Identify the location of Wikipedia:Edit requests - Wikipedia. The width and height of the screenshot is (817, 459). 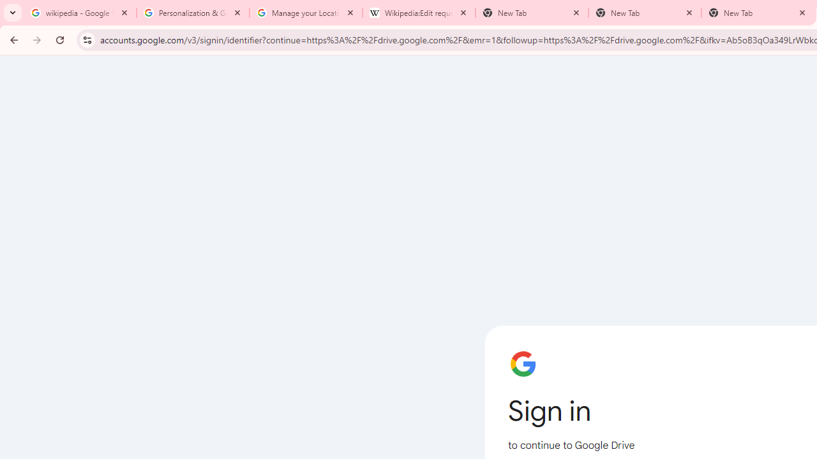
(419, 13).